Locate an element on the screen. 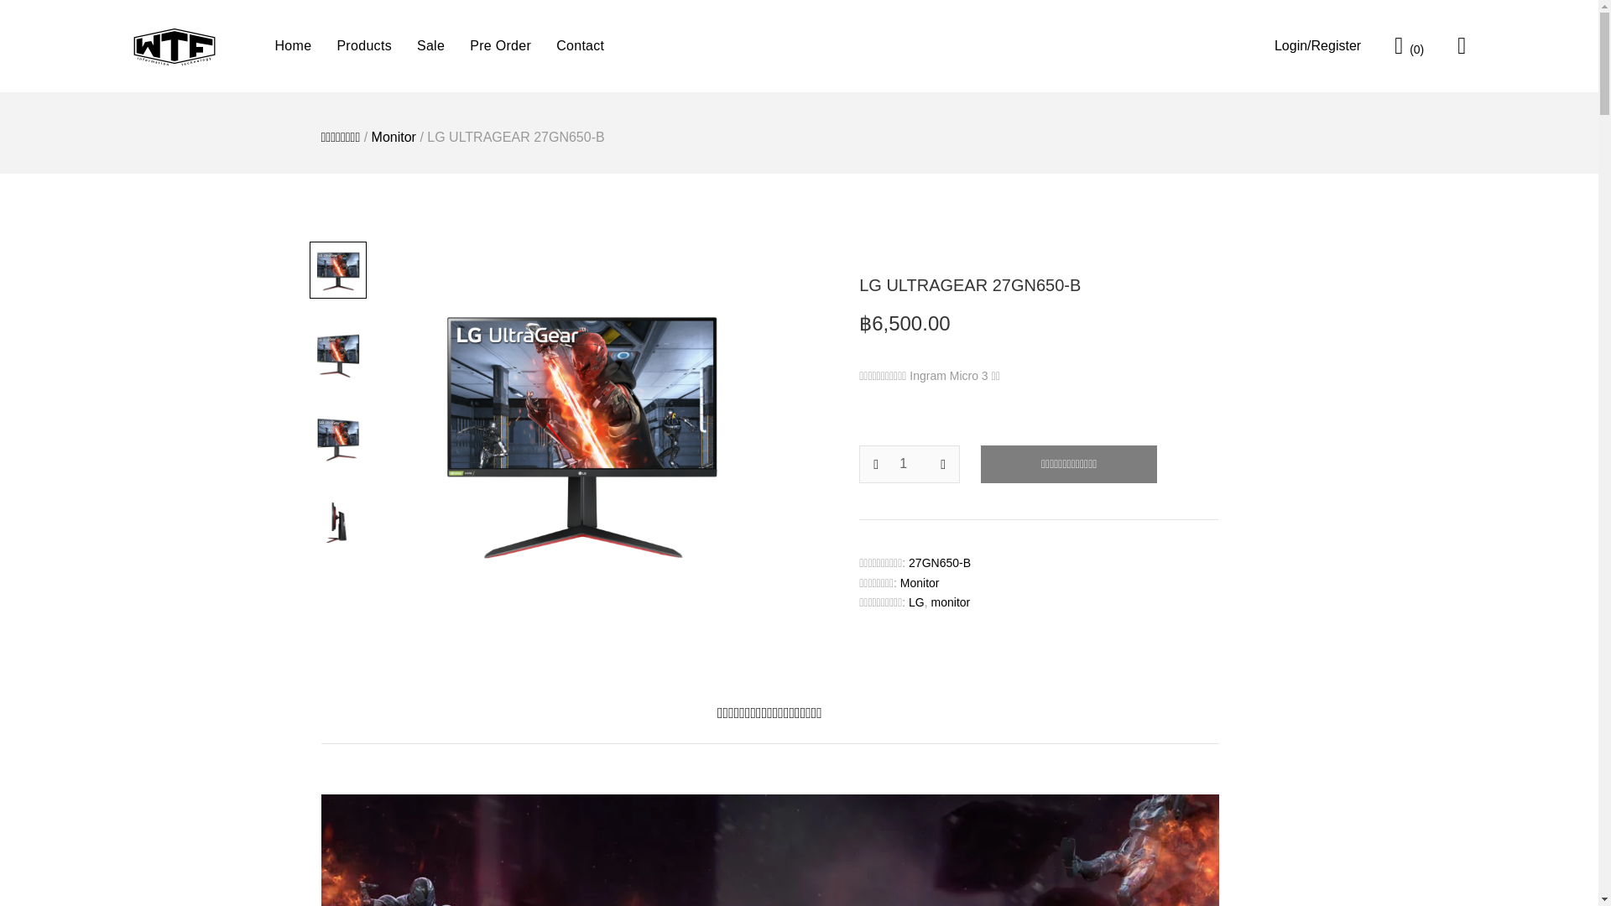  monitor is located at coordinates (951, 601).